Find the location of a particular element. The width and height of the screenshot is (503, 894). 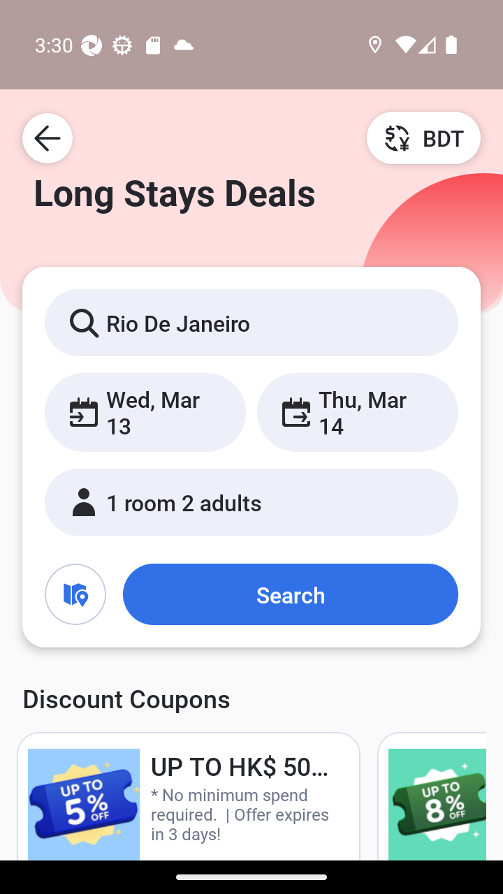

Rio De Janeiro is located at coordinates (251, 322).